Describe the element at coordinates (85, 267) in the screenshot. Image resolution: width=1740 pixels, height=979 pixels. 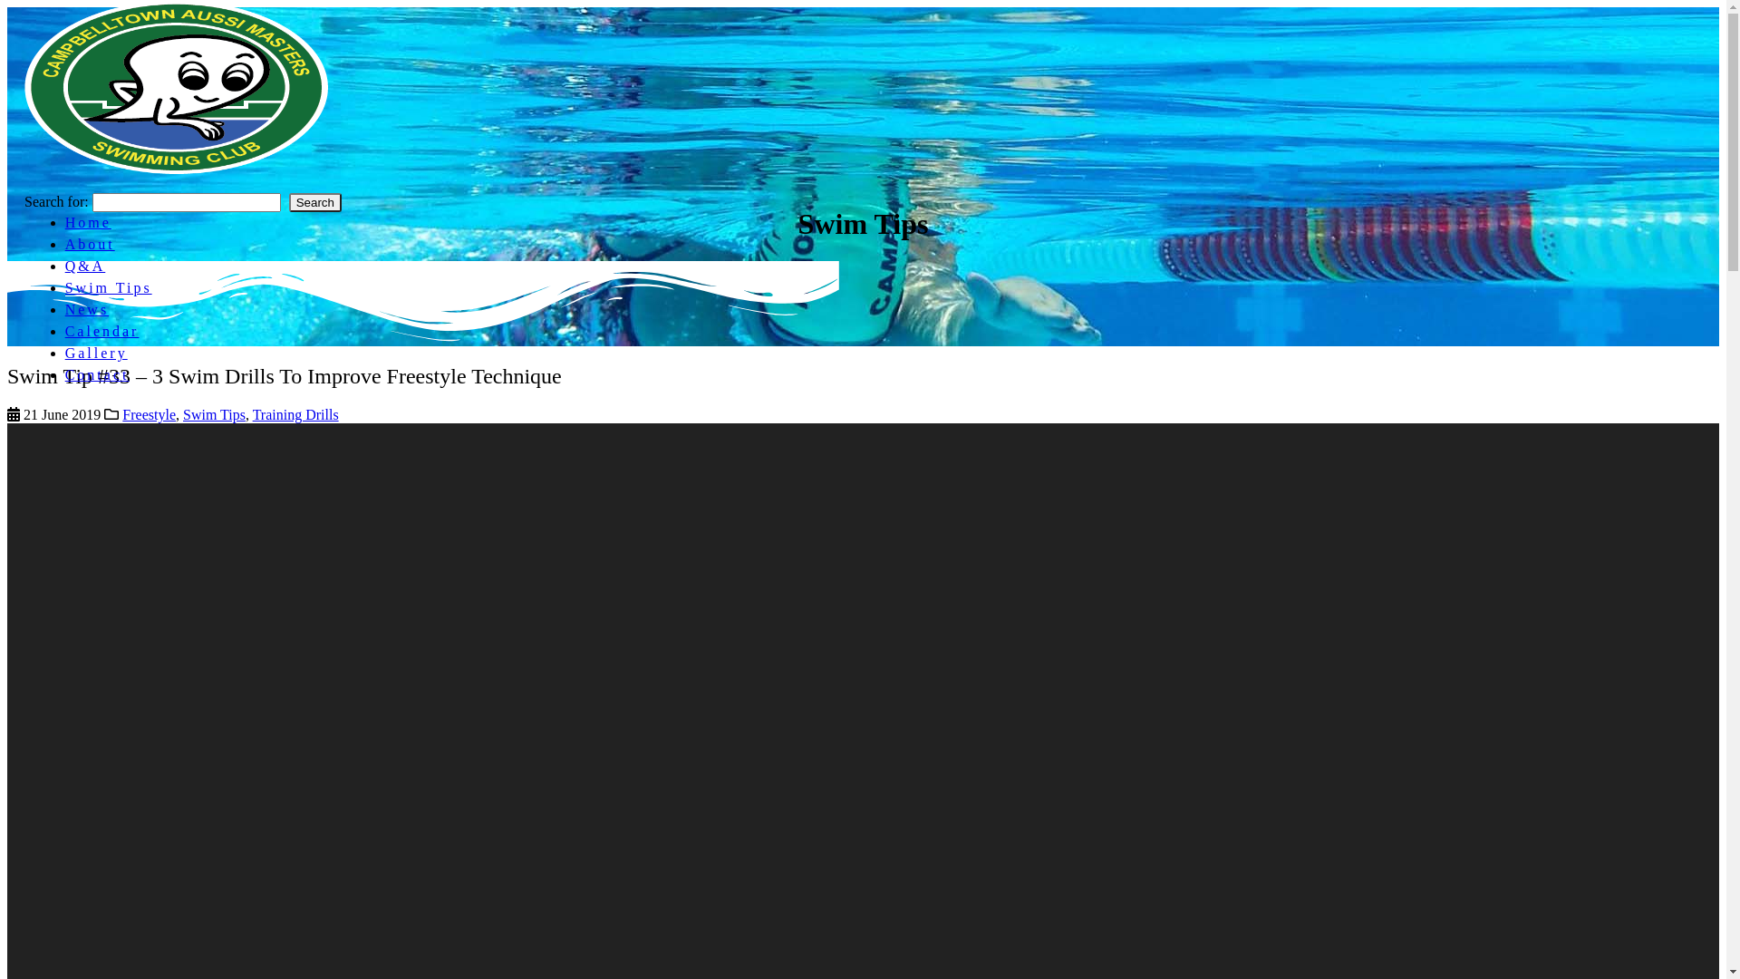
I see `Q&A` at that location.